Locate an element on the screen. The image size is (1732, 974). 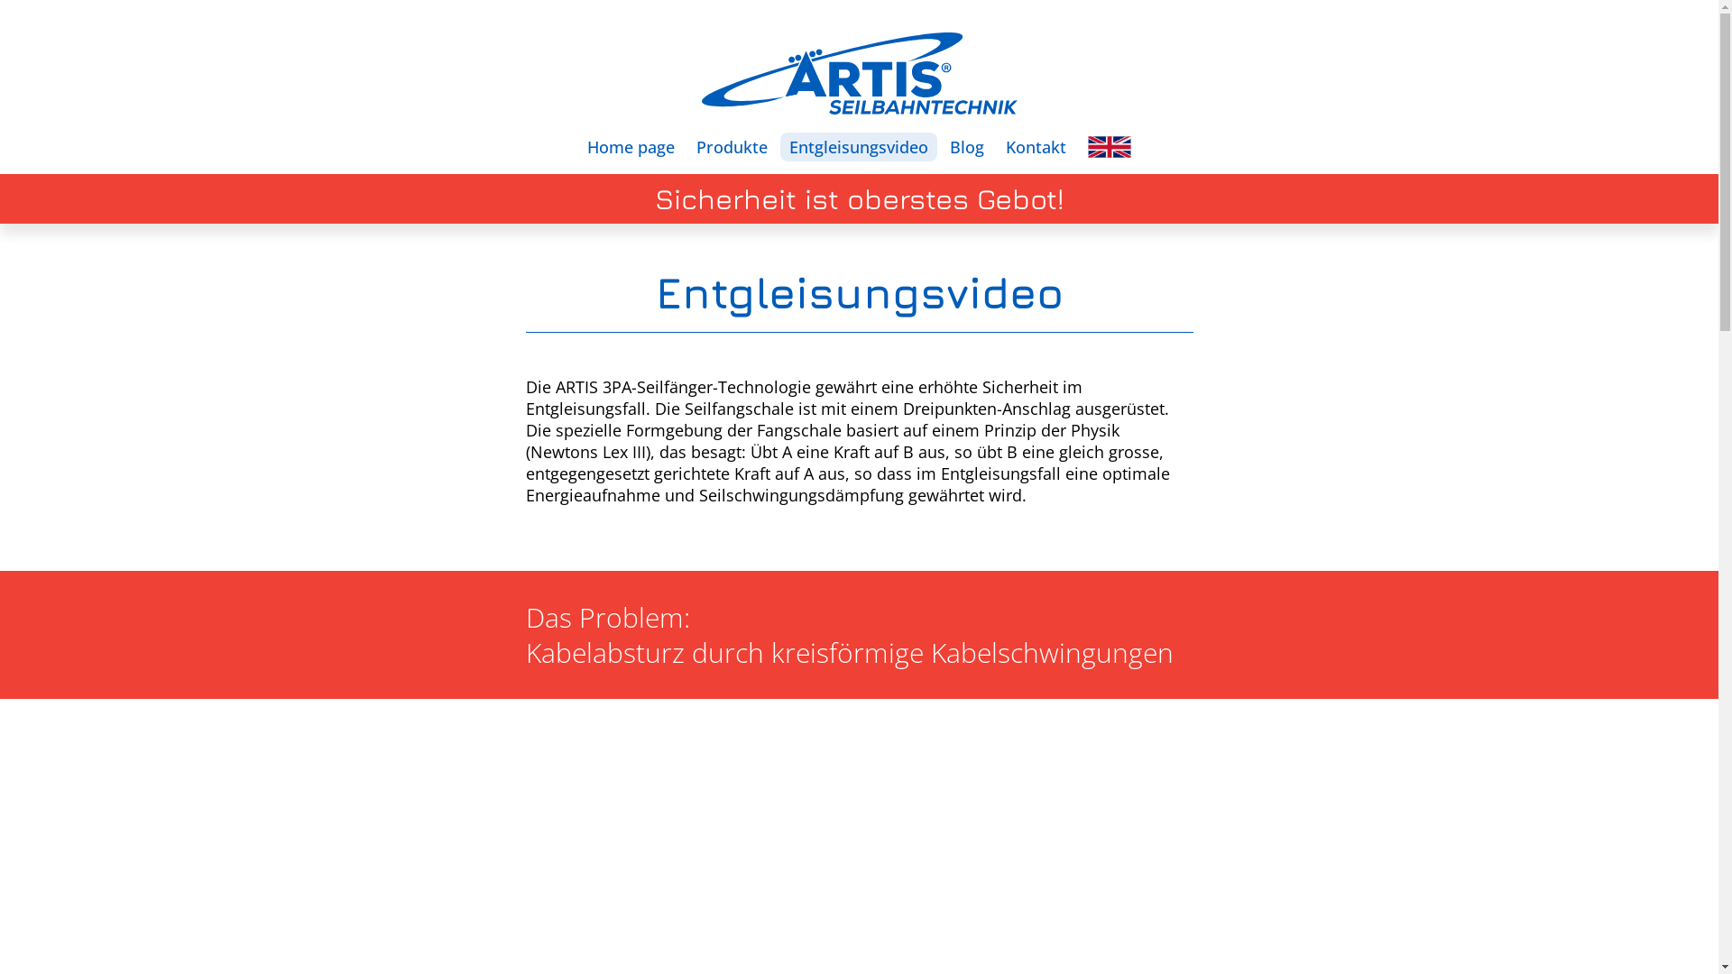
Entgleisungsvideo is located at coordinates (859, 147).